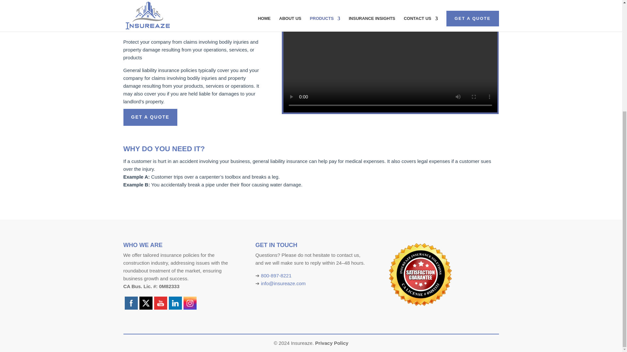 This screenshot has height=352, width=627. What do you see at coordinates (150, 117) in the screenshot?
I see `GET A QUOTE` at bounding box center [150, 117].